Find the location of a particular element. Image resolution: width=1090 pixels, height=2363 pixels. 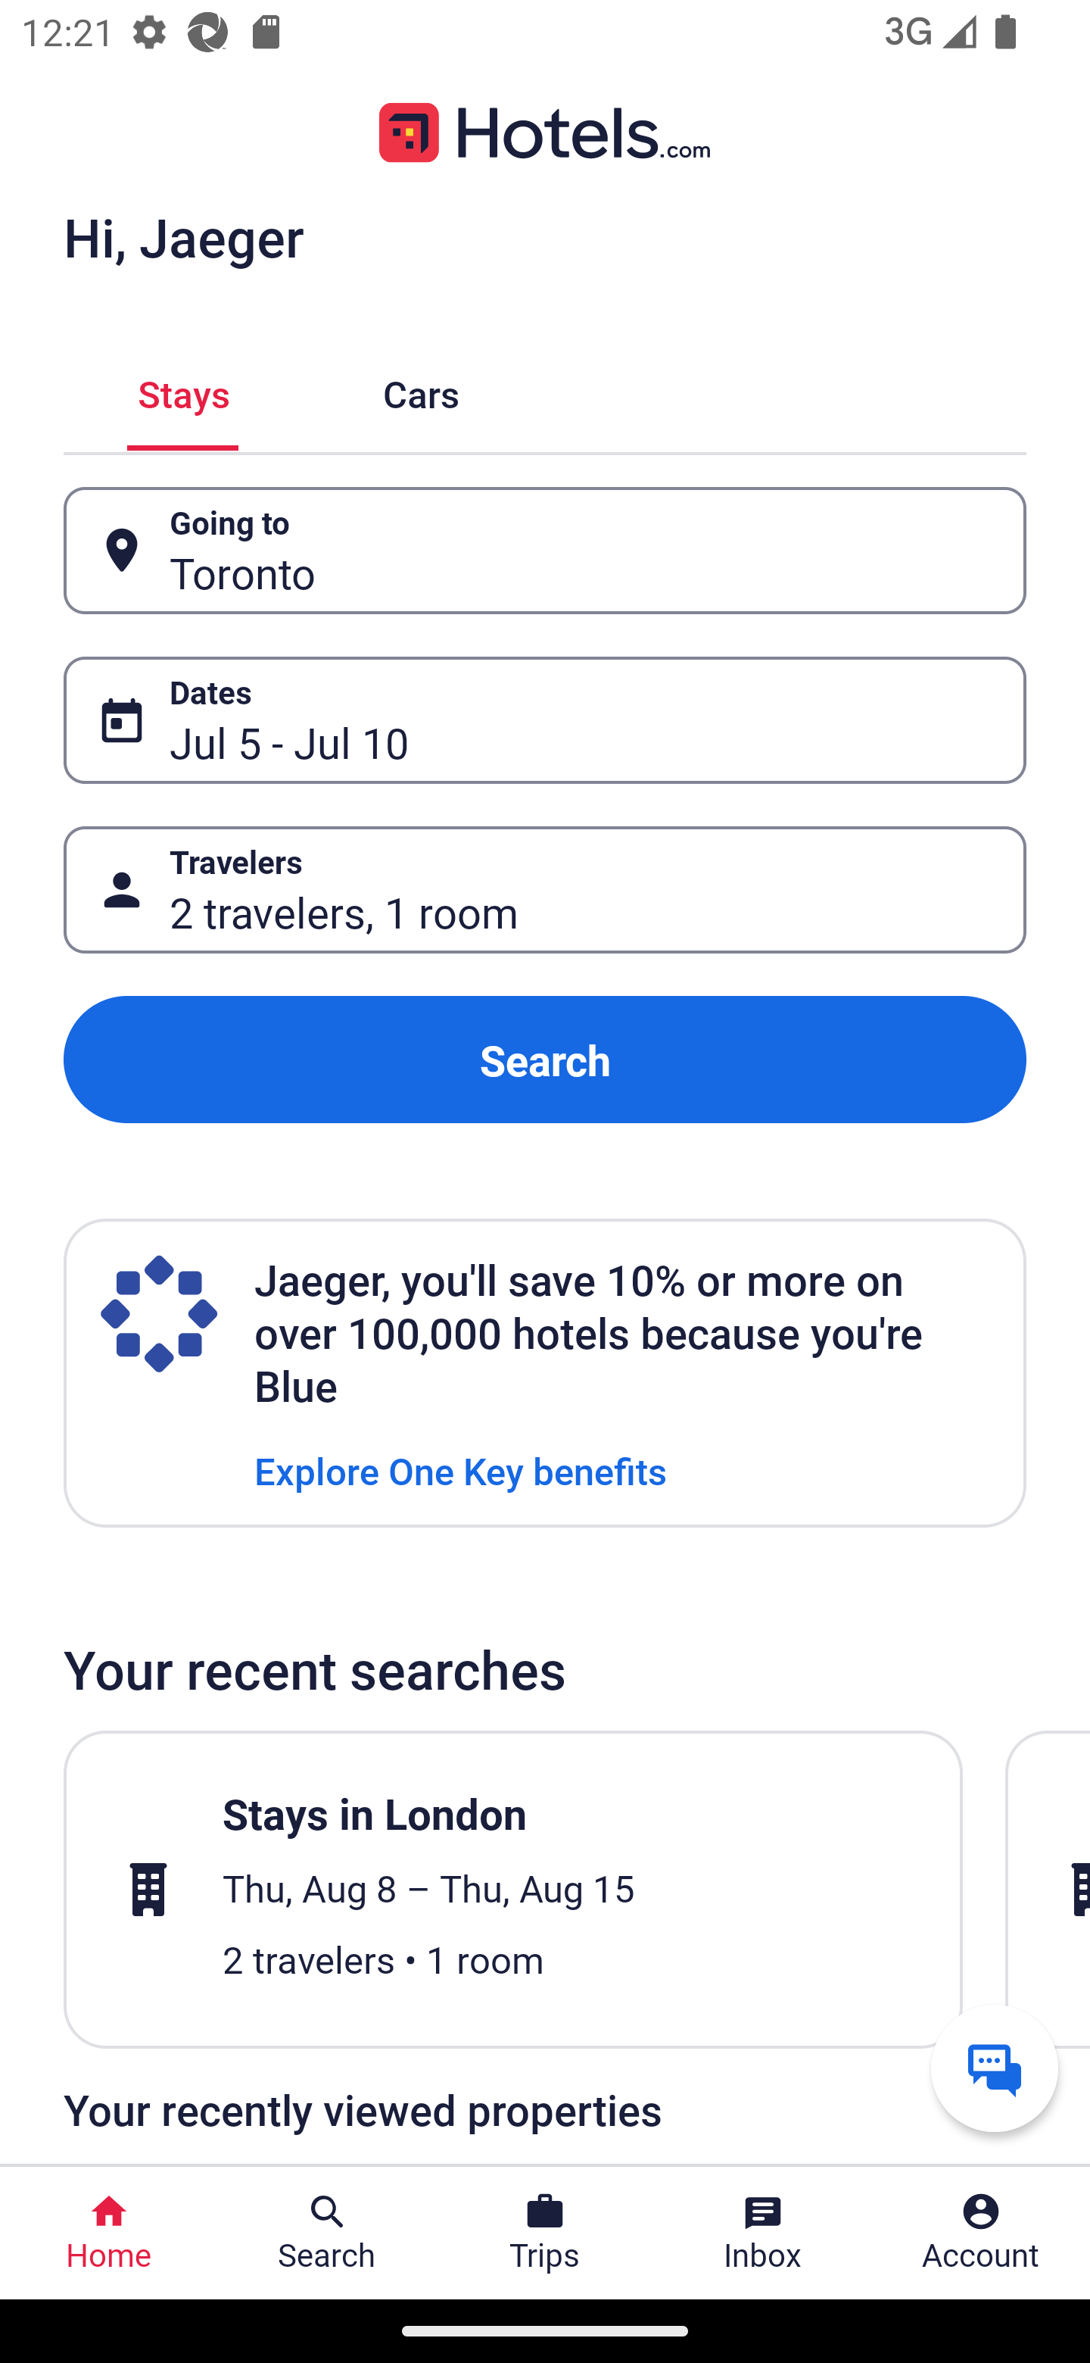

Dates Button Jul 5 - Jul 10 is located at coordinates (545, 720).